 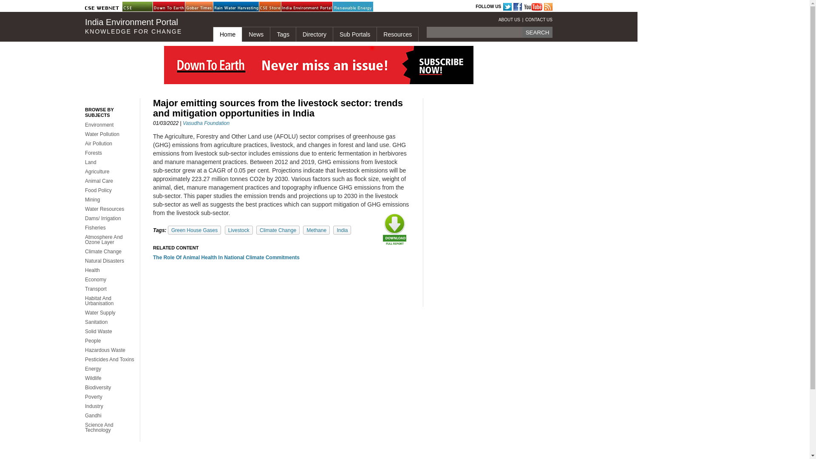 I want to click on Rain Water Harvesting, so click(x=235, y=7).